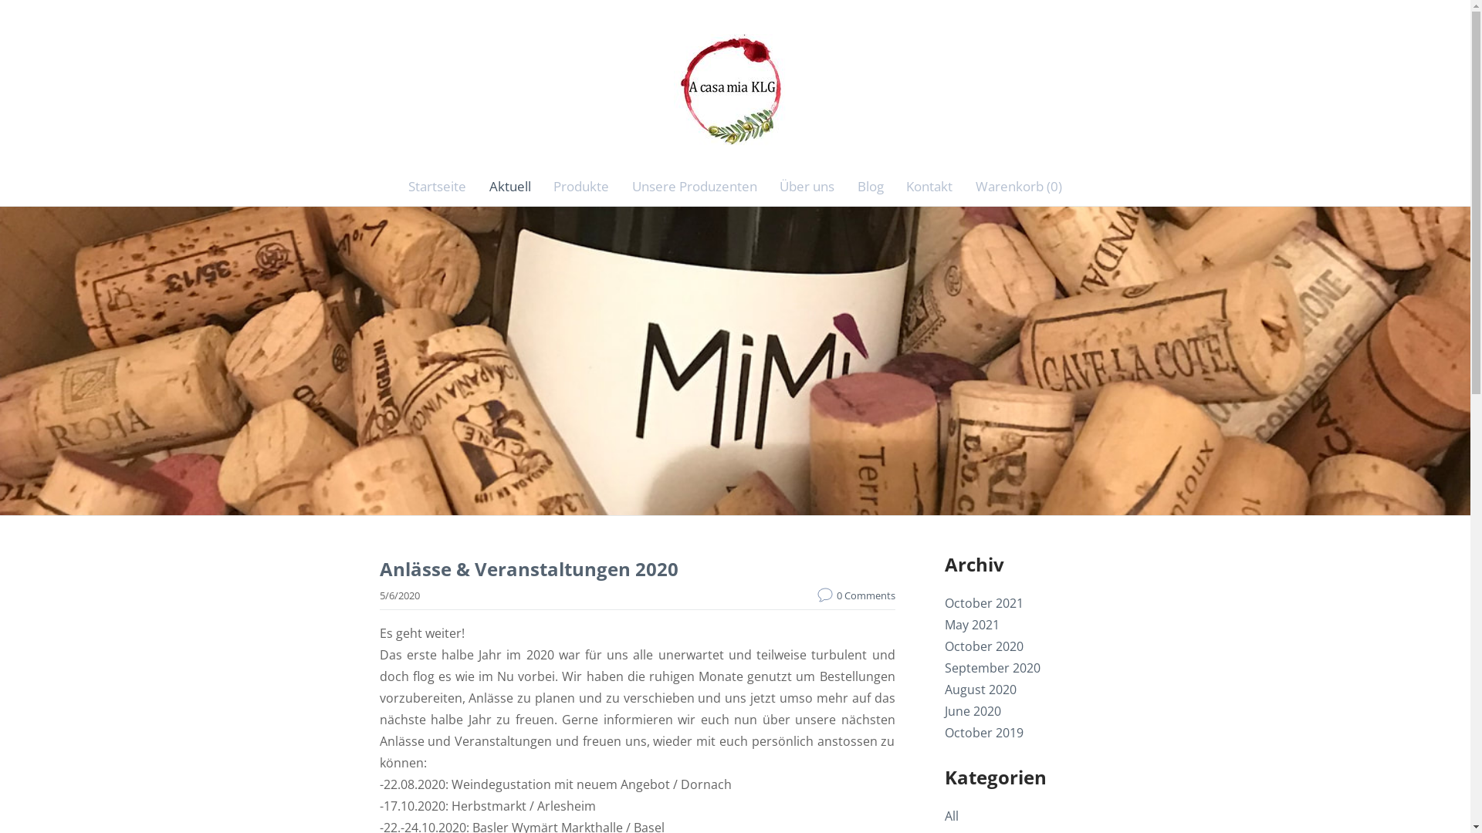  I want to click on Startseite, so click(437, 187).